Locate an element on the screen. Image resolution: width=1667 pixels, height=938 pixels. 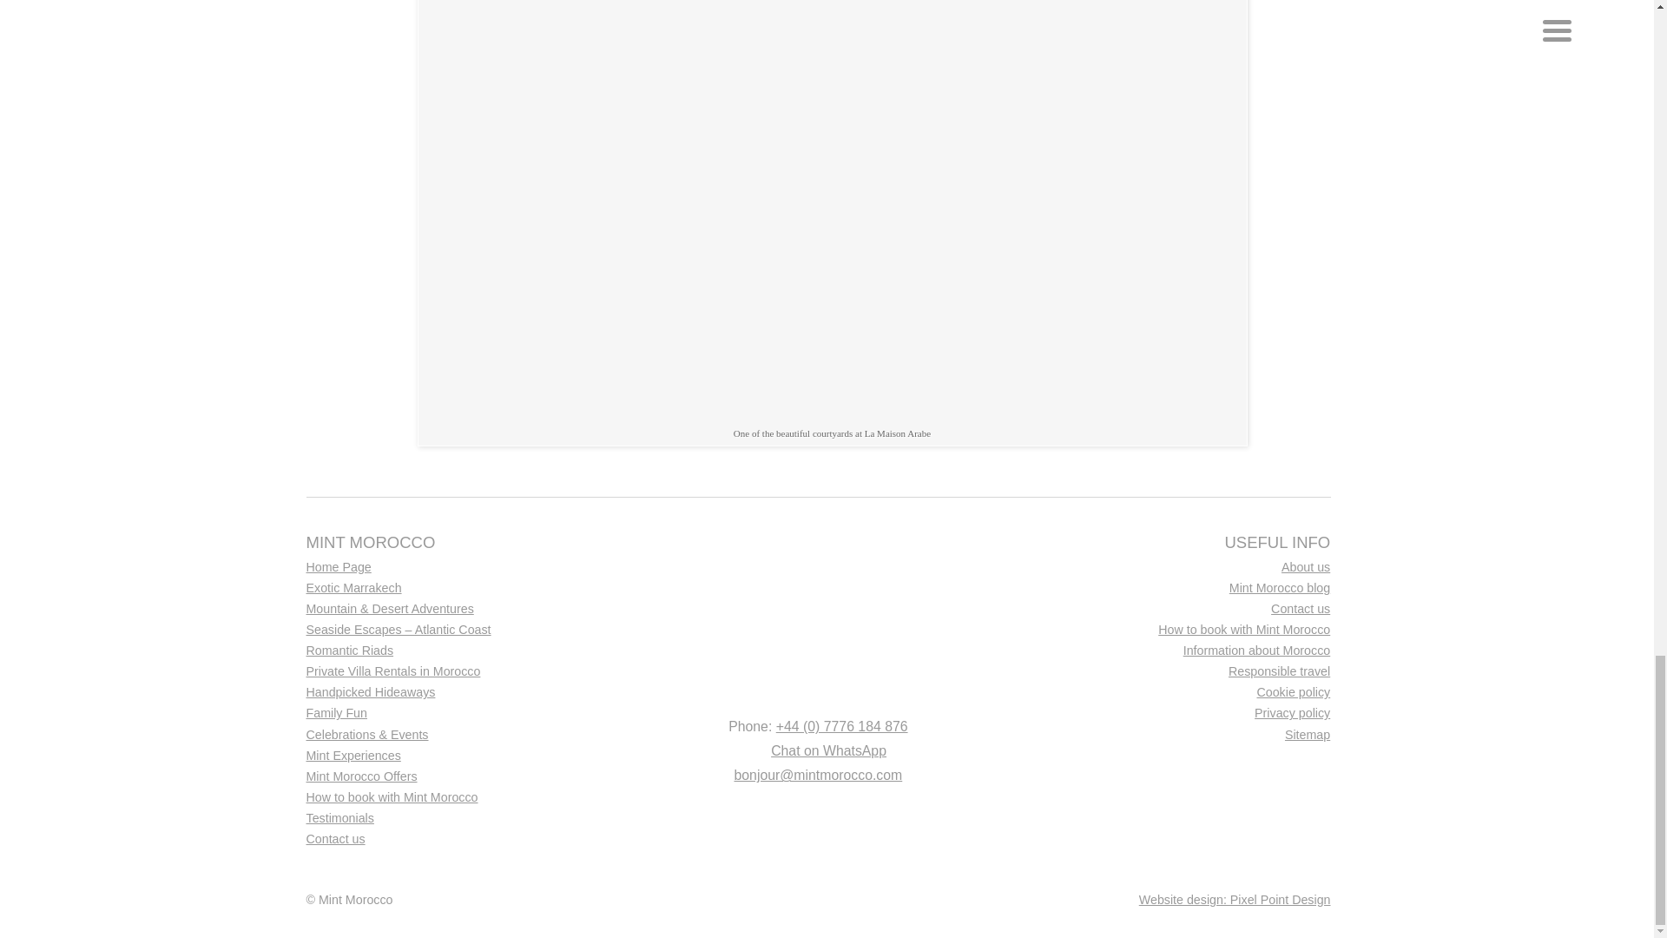
Privacy policy is located at coordinates (1172, 717).